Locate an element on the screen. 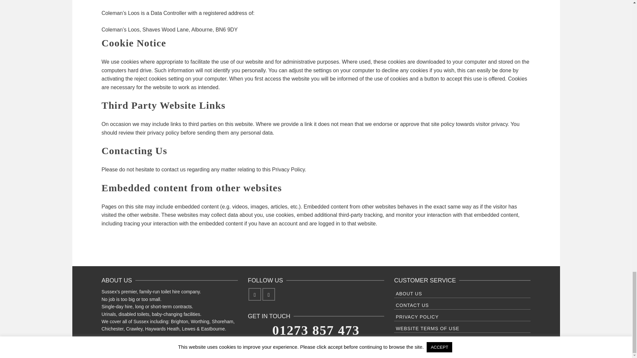 The height and width of the screenshot is (358, 637). 01273 857 473 is located at coordinates (316, 330).